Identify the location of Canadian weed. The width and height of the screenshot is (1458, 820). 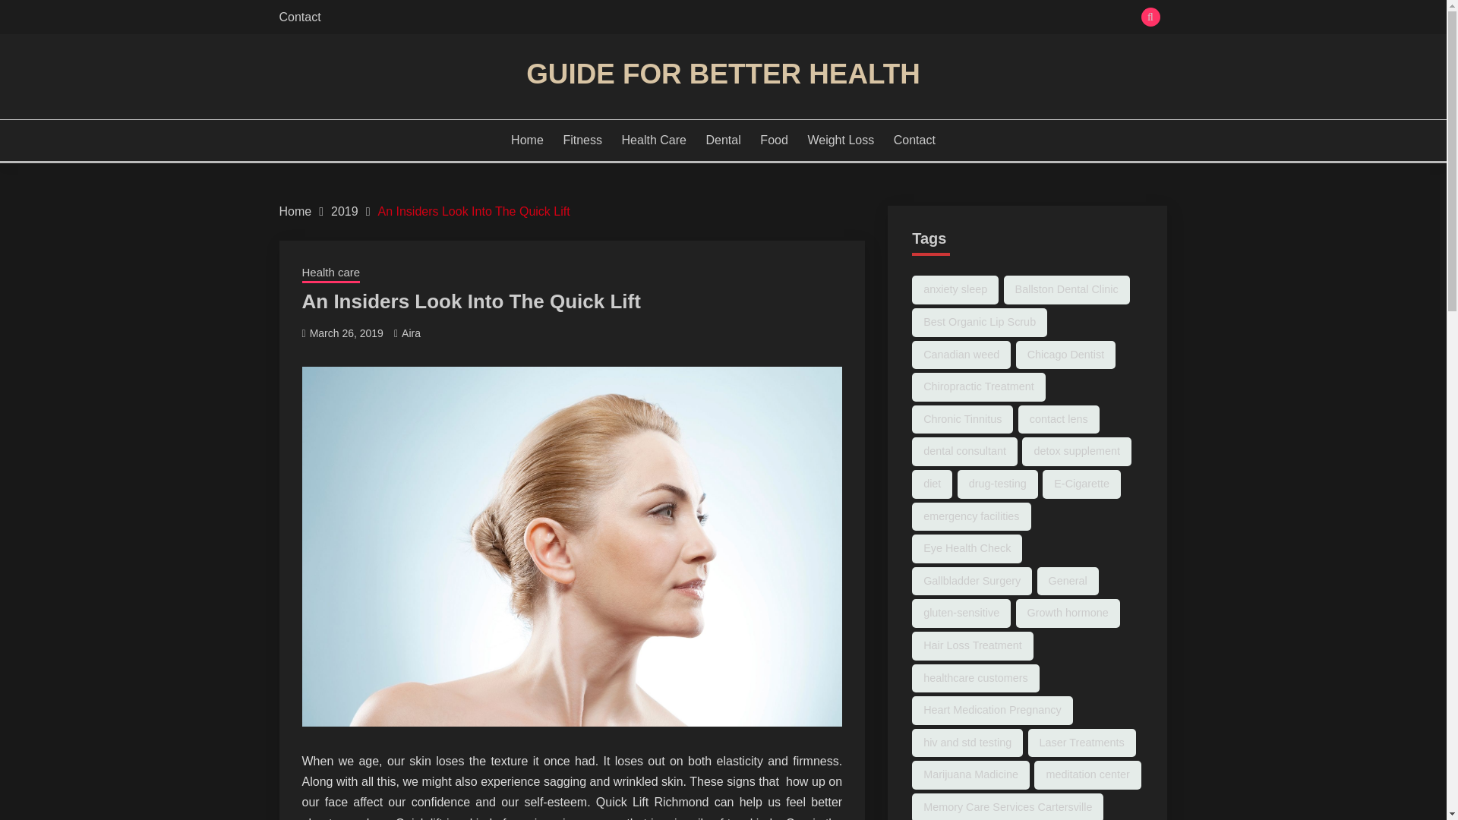
(961, 355).